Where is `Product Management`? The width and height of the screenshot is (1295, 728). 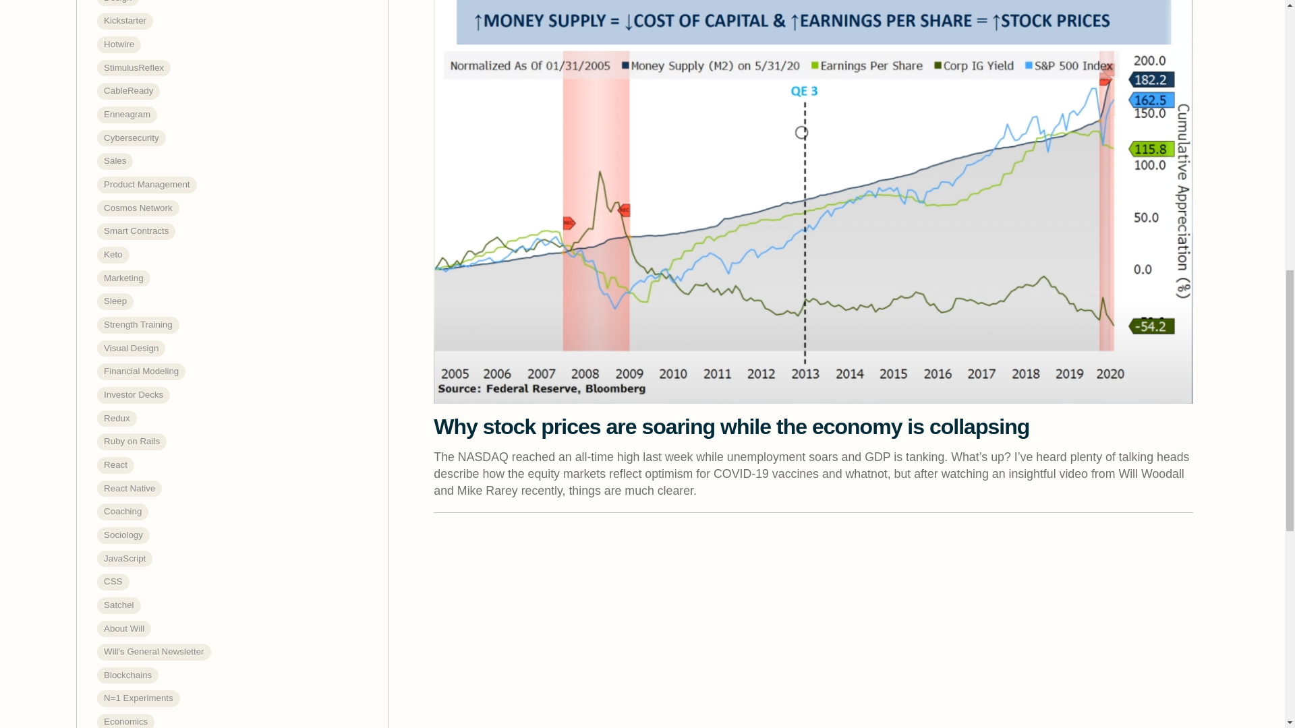
Product Management is located at coordinates (147, 185).